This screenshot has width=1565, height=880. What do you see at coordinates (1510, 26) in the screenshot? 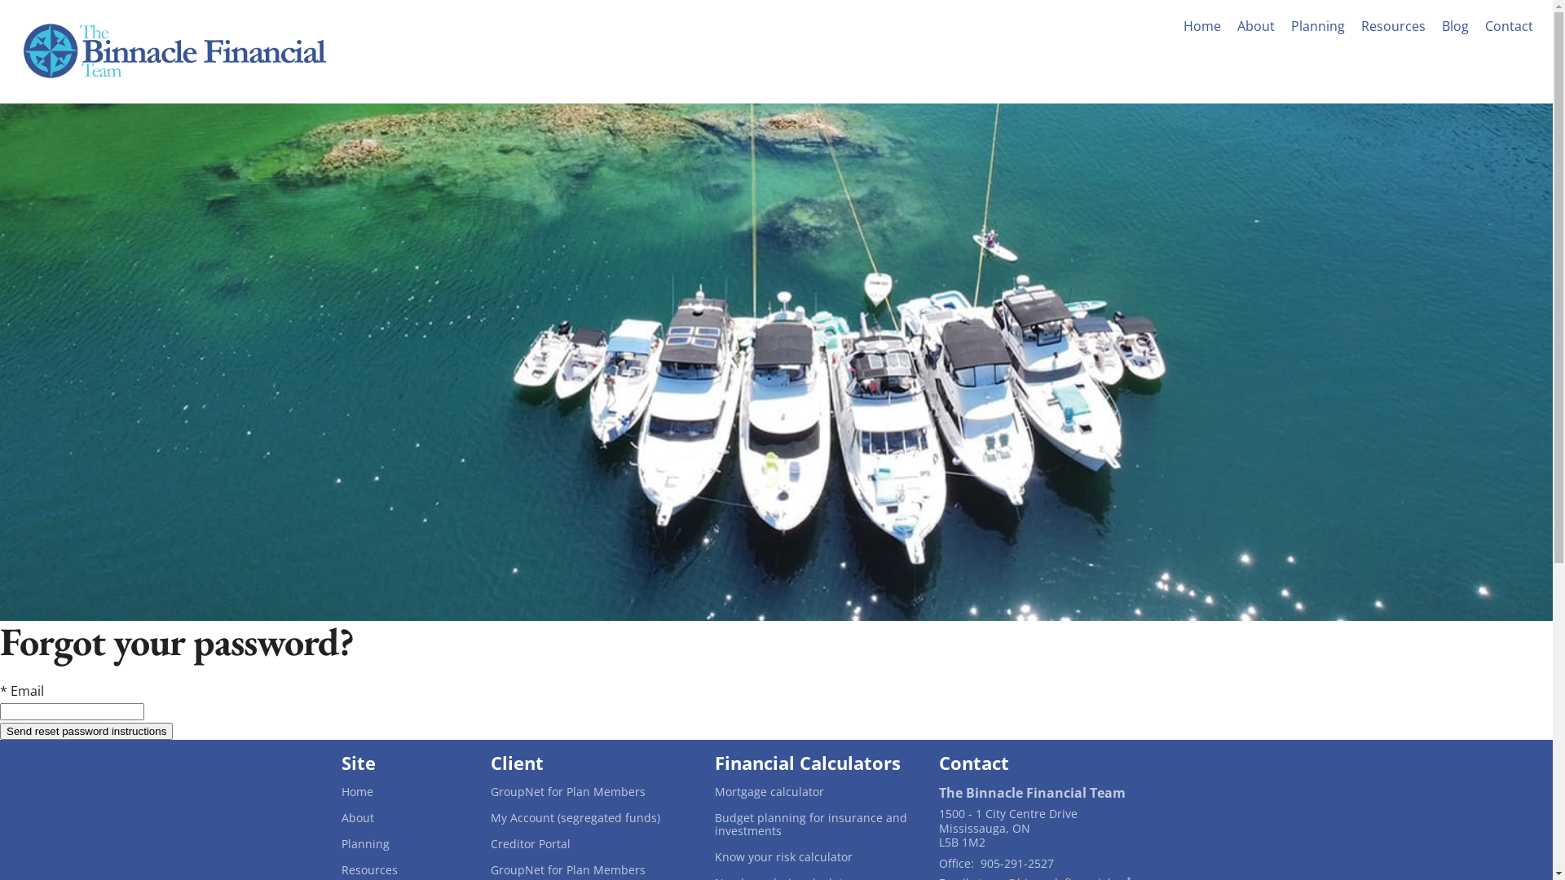
I see `Contact` at bounding box center [1510, 26].